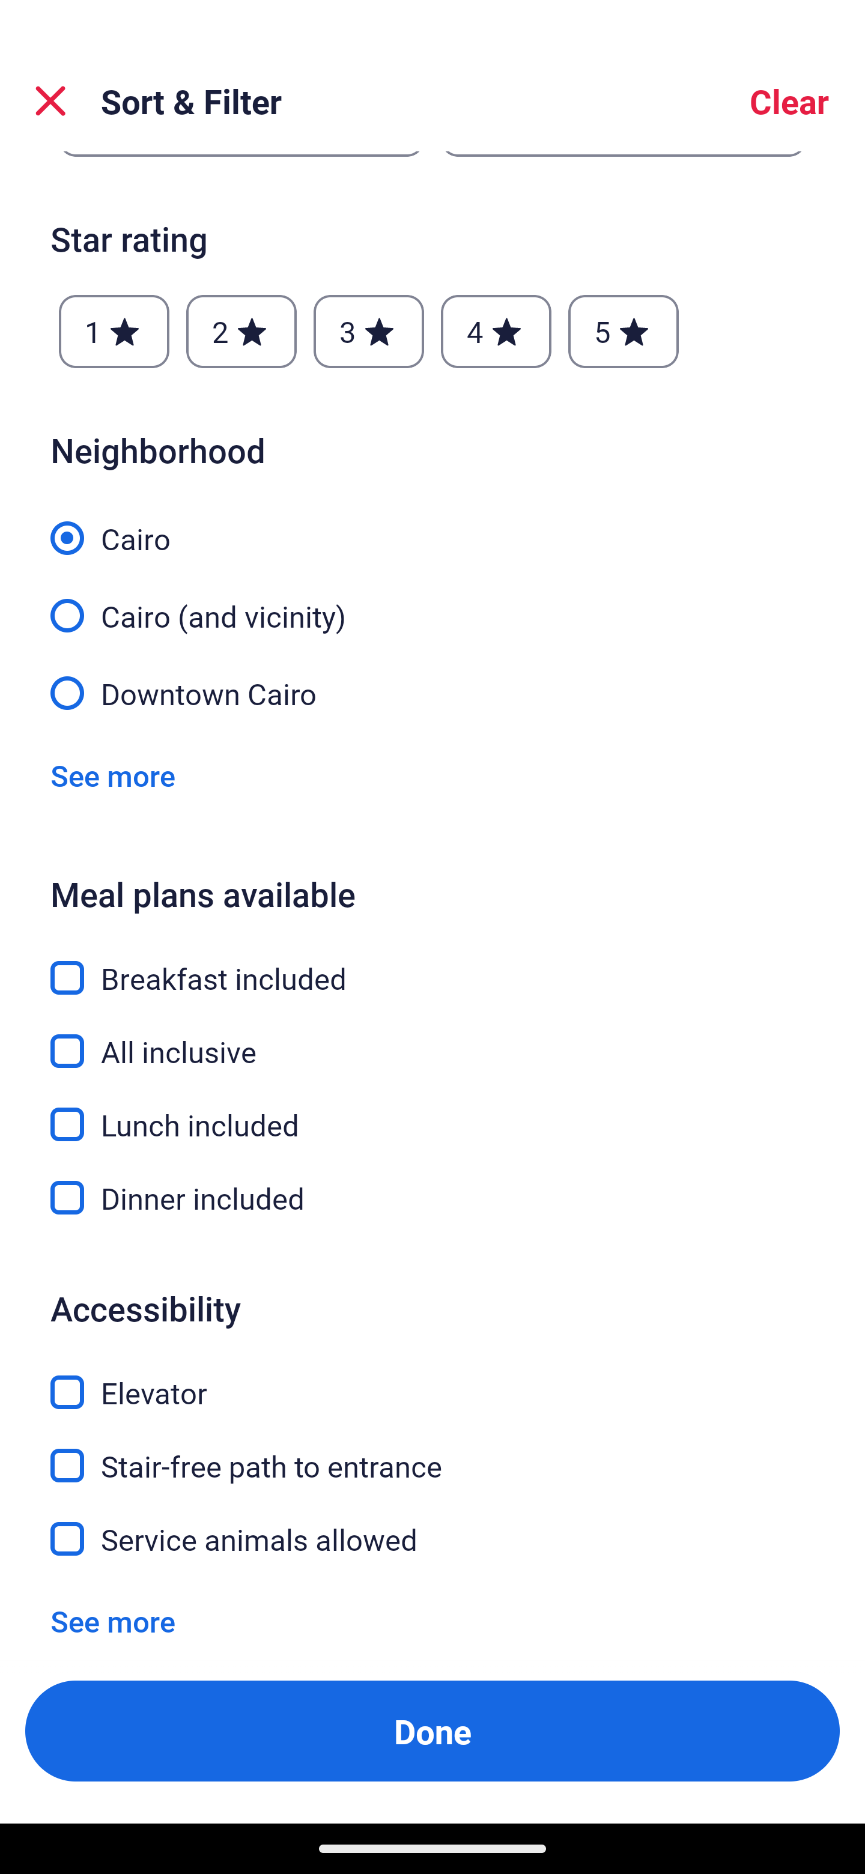  I want to click on 4, so click(496, 332).